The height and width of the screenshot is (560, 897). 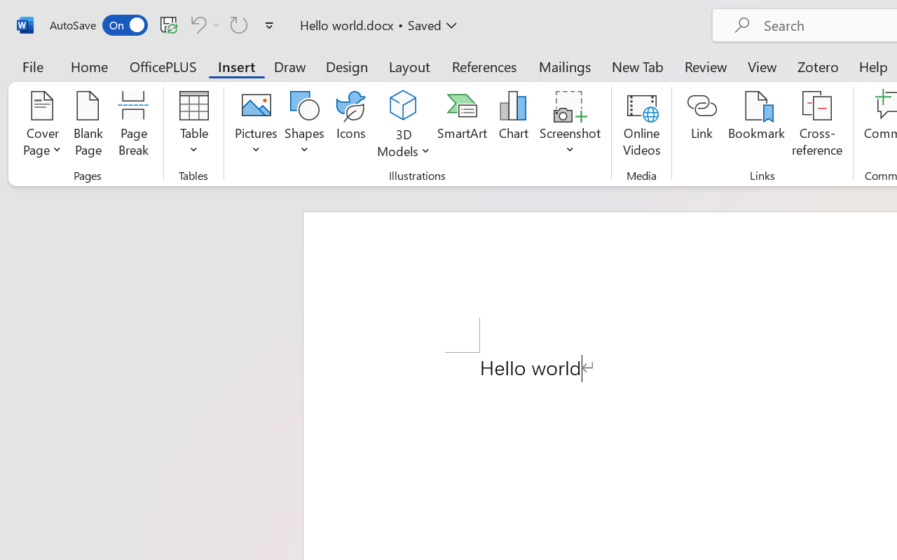 I want to click on Can't Undo, so click(x=196, y=24).